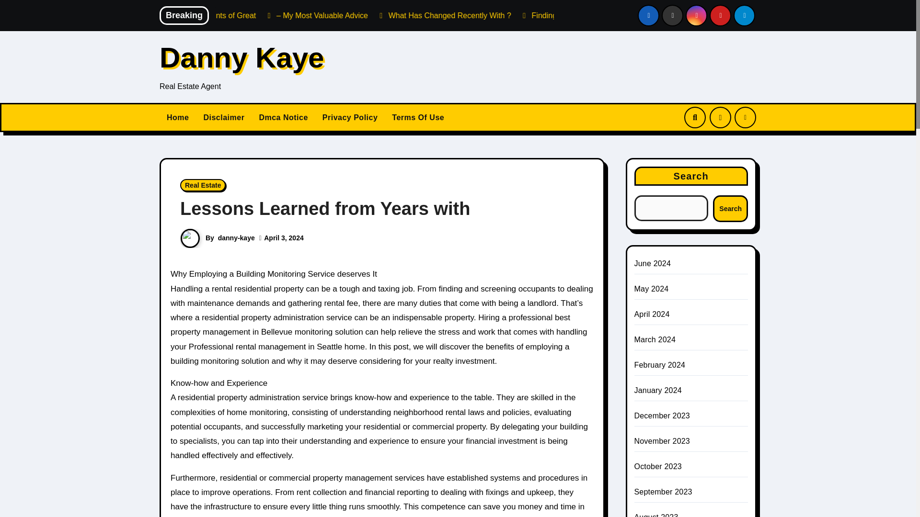  Describe the element at coordinates (546, 15) in the screenshot. I see `What Has Changed Recently With ?` at that location.